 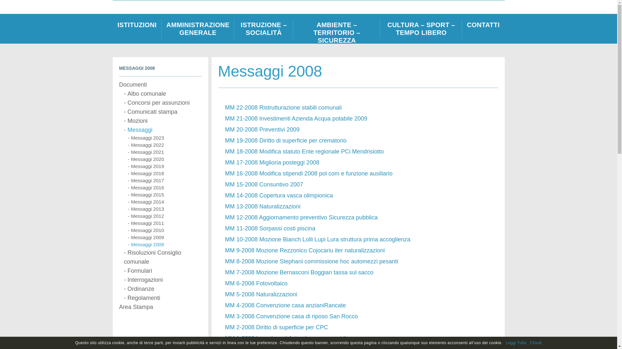 What do you see at coordinates (165, 166) in the screenshot?
I see `Messaggi 2019` at bounding box center [165, 166].